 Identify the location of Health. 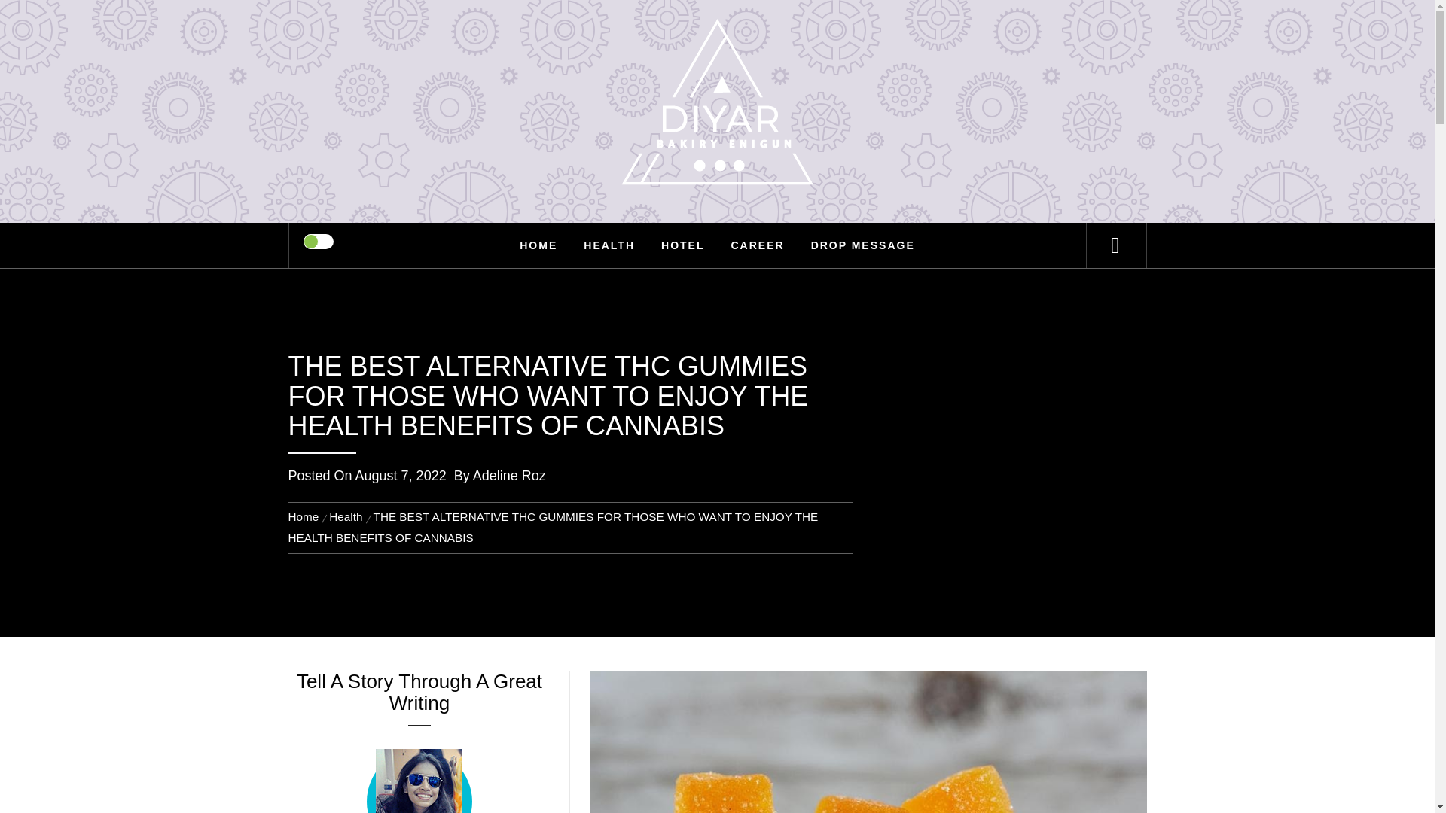
(345, 516).